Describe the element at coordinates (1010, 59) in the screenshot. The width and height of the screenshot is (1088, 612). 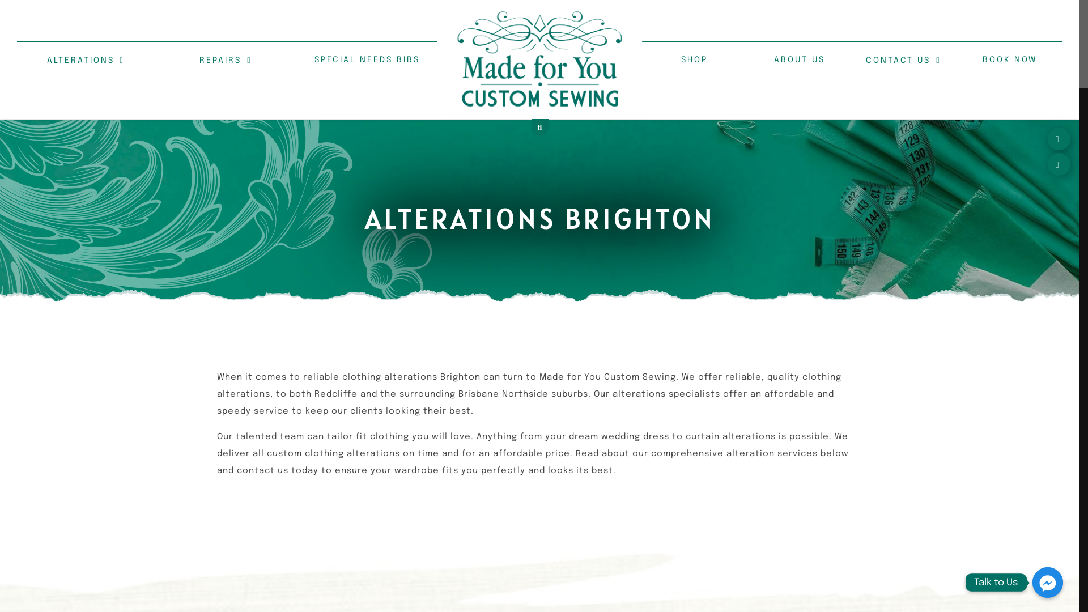
I see `BOOK NOW` at that location.